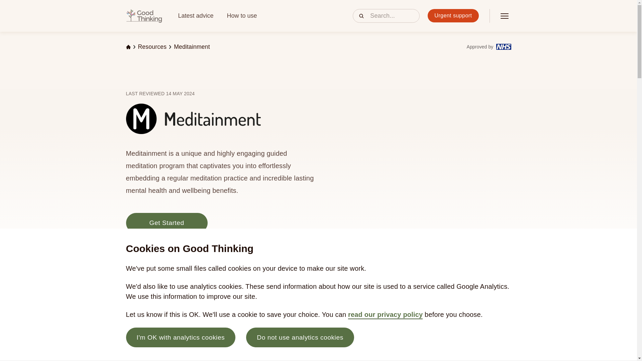 The image size is (642, 361). Describe the element at coordinates (300, 337) in the screenshot. I see `Do not use analytics cookies` at that location.